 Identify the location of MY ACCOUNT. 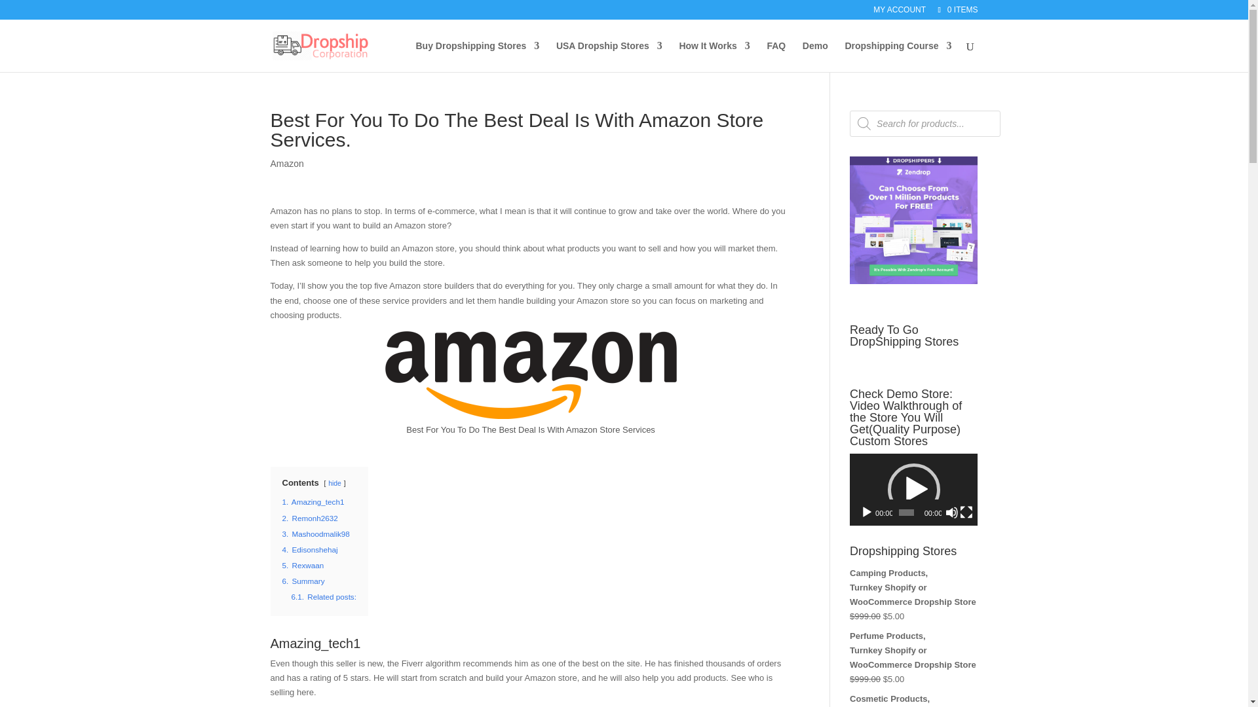
(899, 12).